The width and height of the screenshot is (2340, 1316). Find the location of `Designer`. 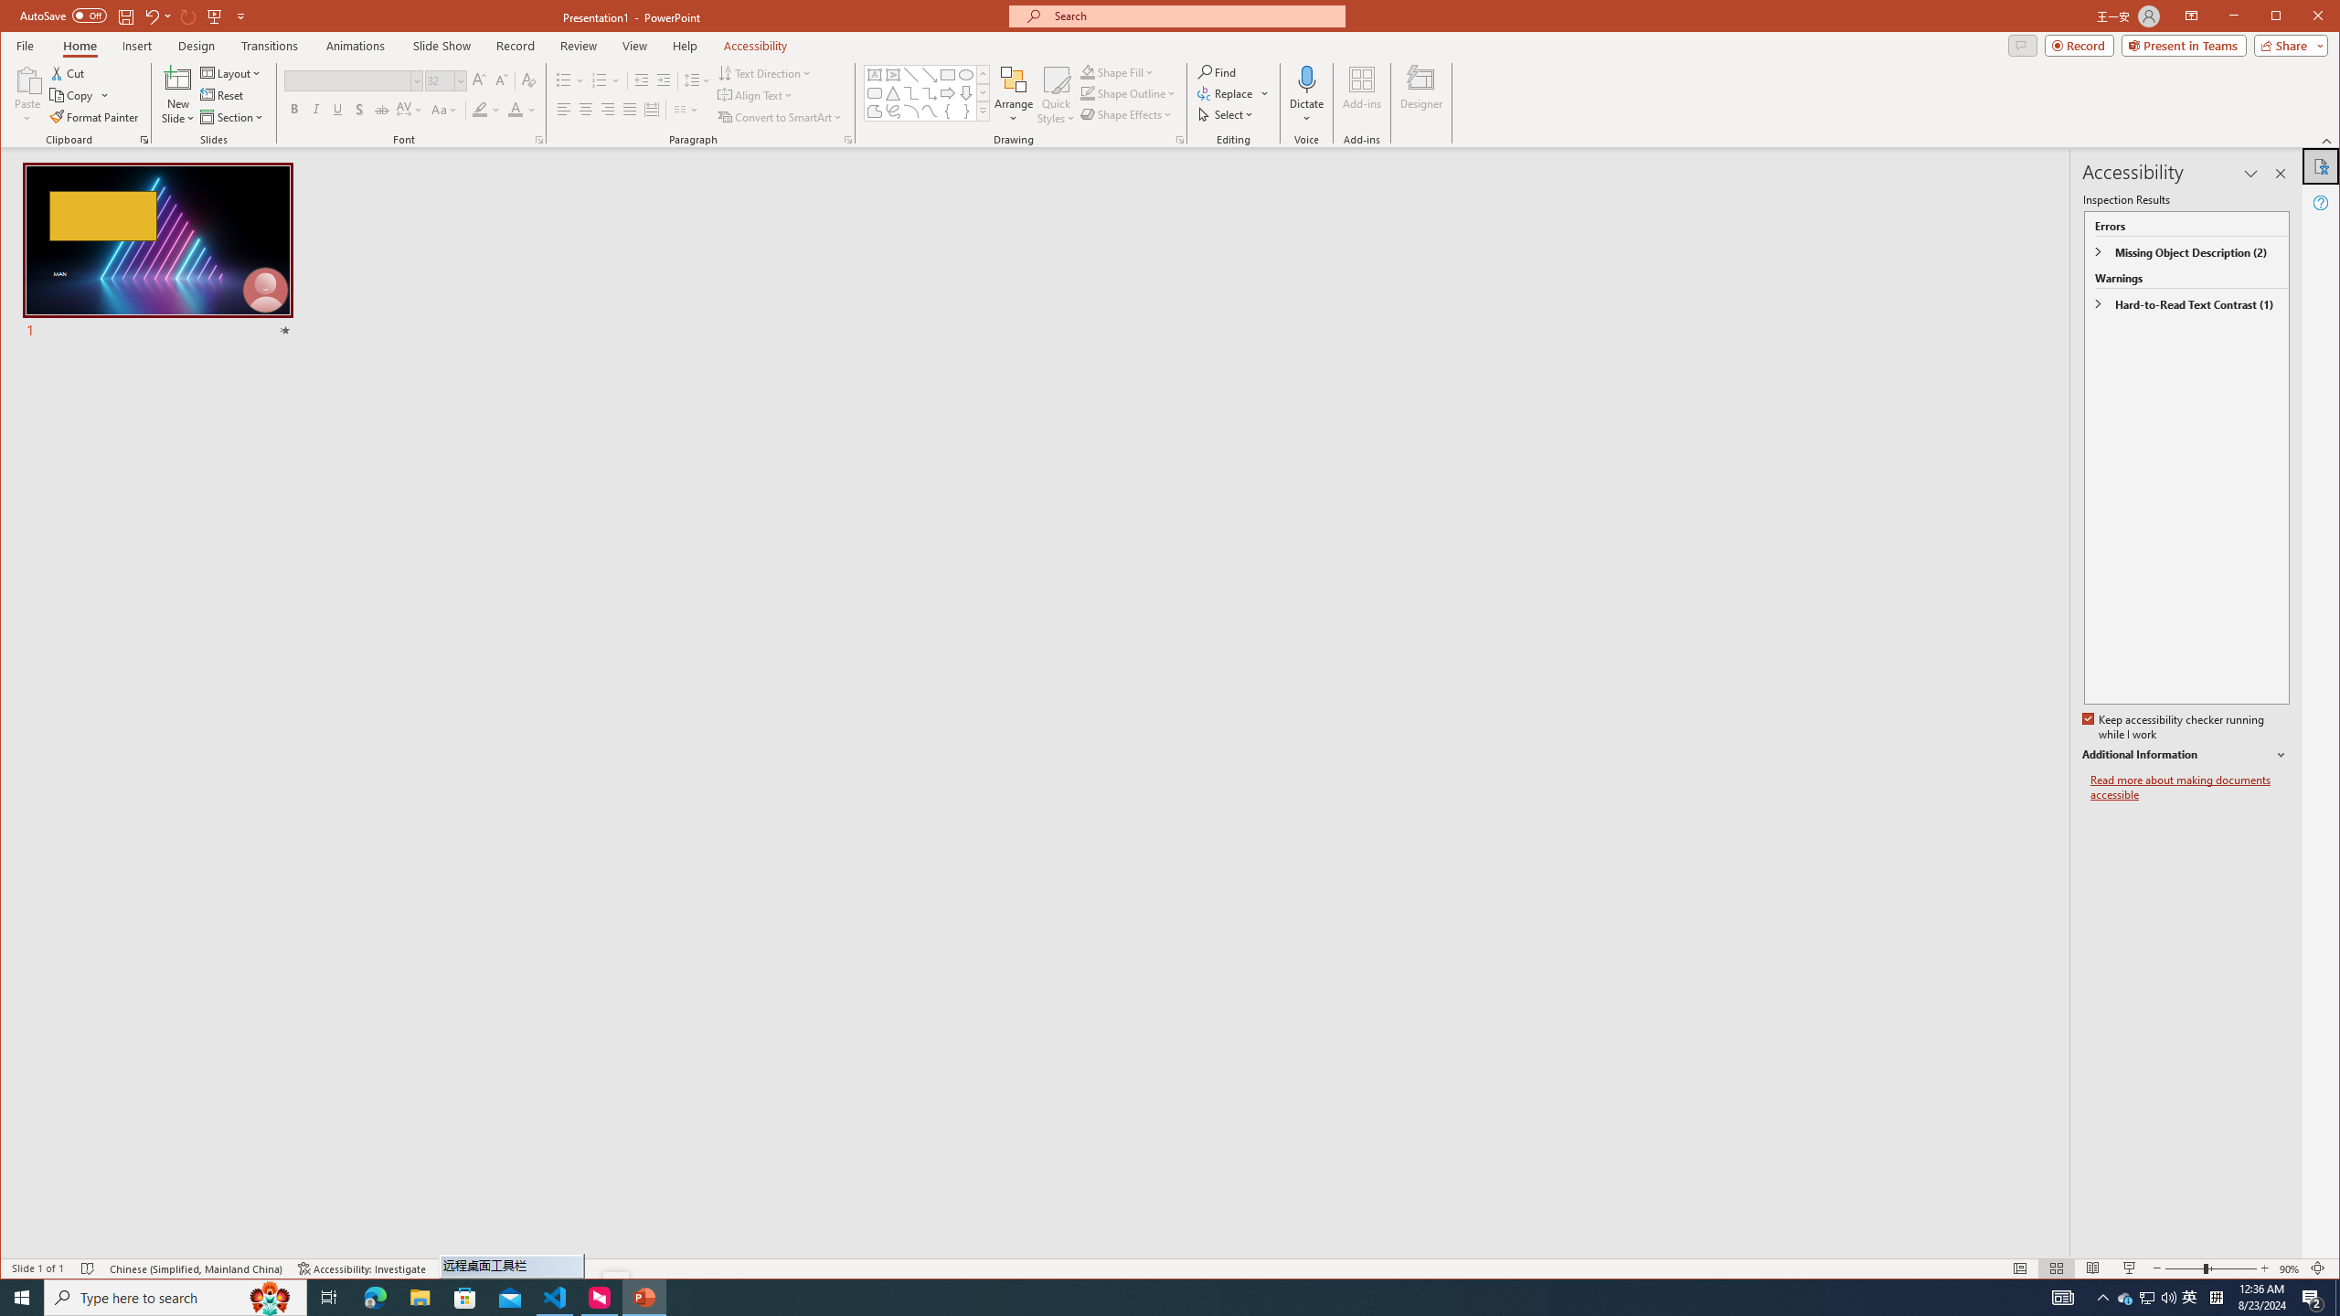

Designer is located at coordinates (1422, 95).